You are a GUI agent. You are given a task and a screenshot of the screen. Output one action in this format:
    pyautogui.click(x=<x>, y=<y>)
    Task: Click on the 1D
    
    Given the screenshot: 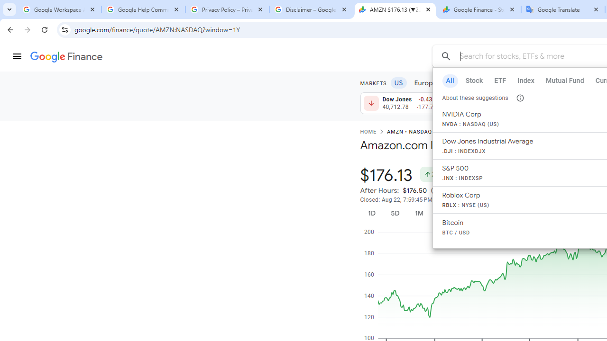 What is the action you would take?
    pyautogui.click(x=371, y=213)
    